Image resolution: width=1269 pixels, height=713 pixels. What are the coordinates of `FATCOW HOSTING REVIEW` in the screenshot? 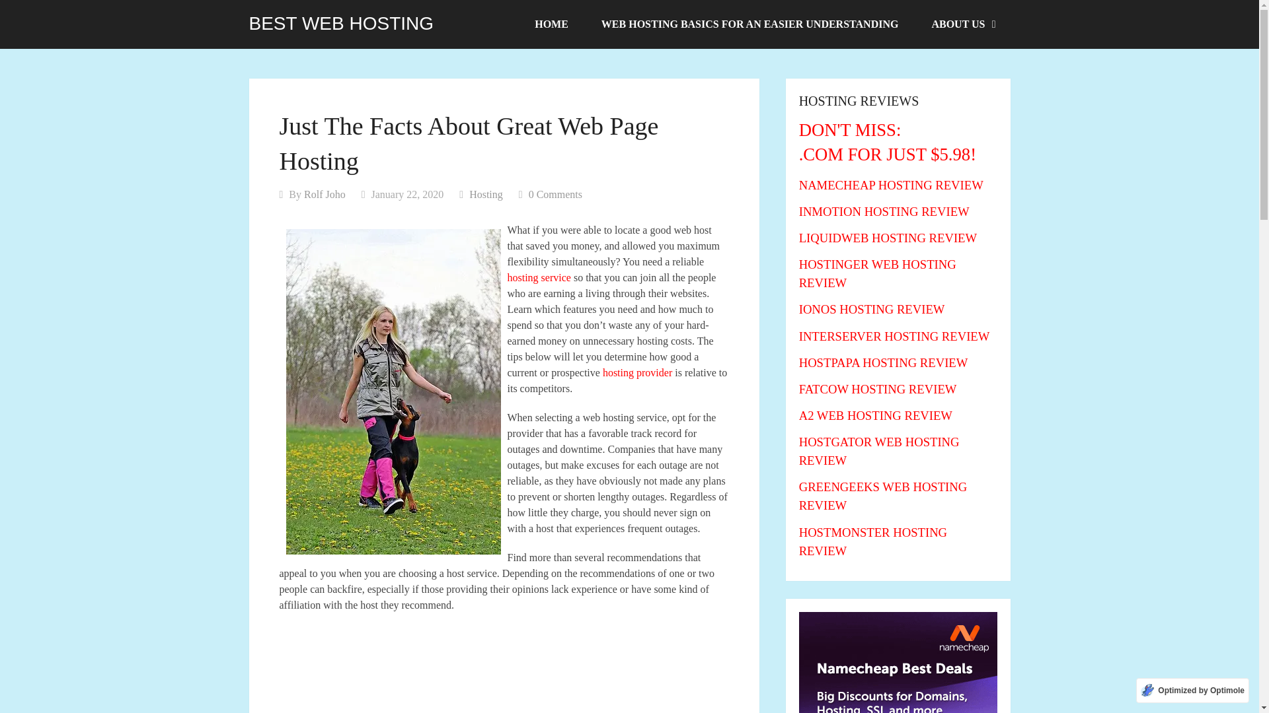 It's located at (878, 389).